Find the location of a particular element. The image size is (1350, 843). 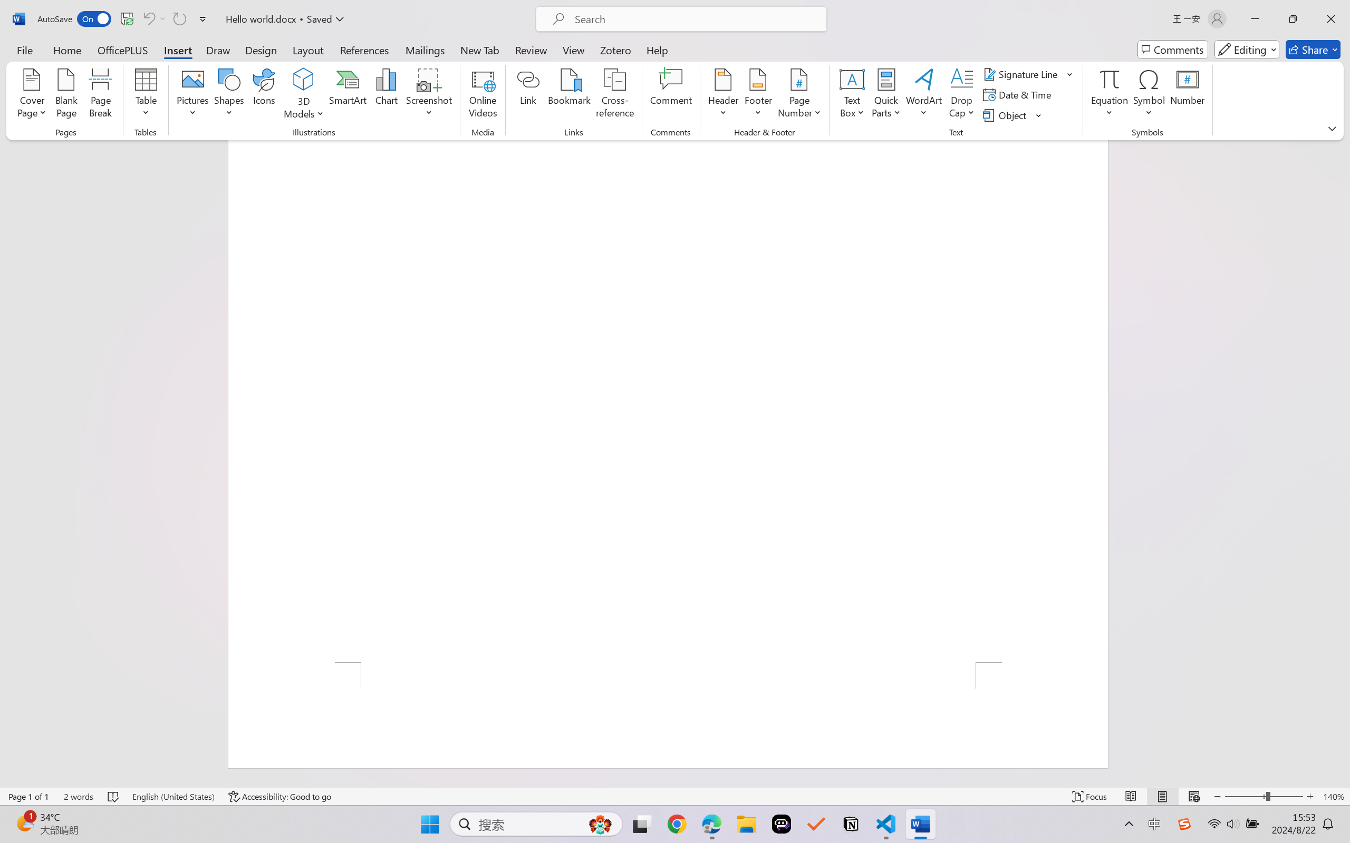

Zoom 140% is located at coordinates (1334, 797).